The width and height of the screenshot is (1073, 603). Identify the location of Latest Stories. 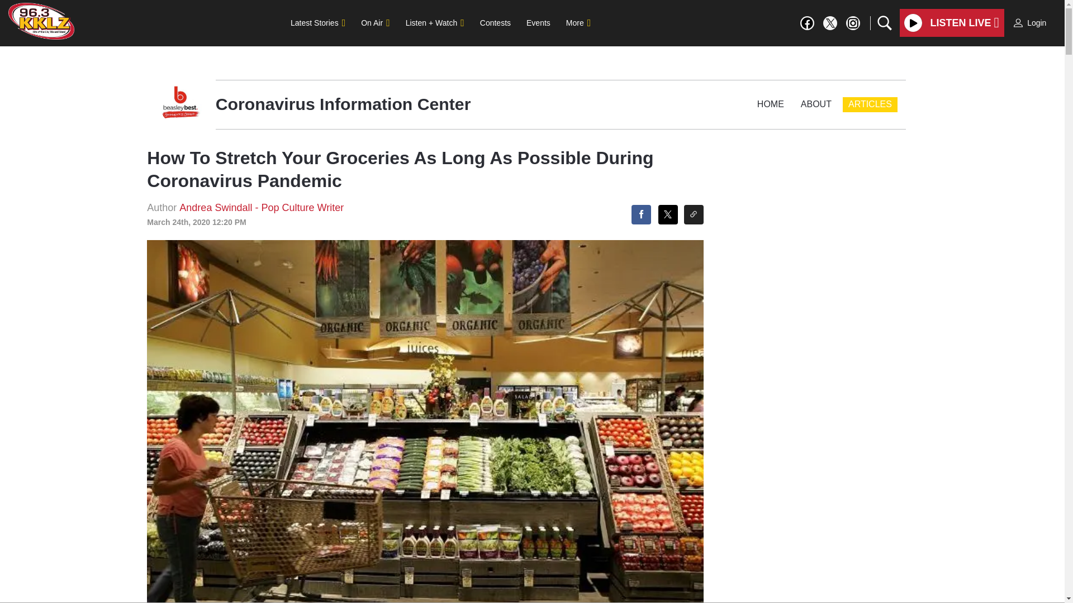
(317, 22).